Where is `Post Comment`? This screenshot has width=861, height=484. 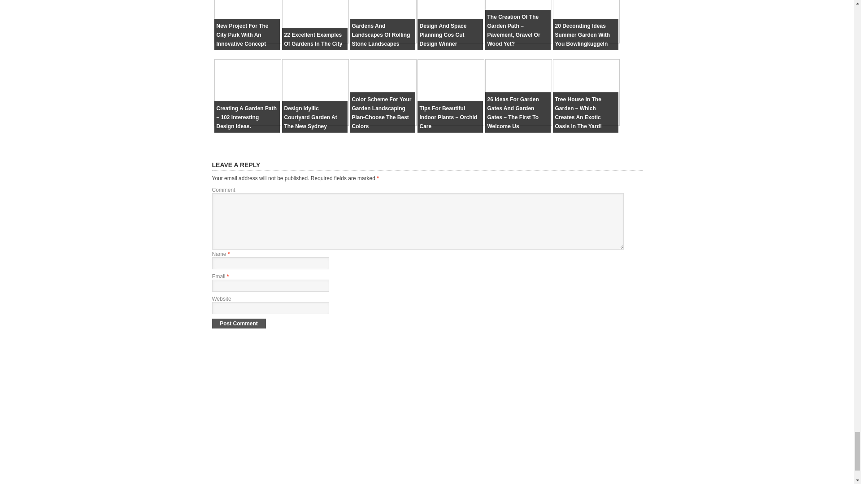 Post Comment is located at coordinates (239, 324).